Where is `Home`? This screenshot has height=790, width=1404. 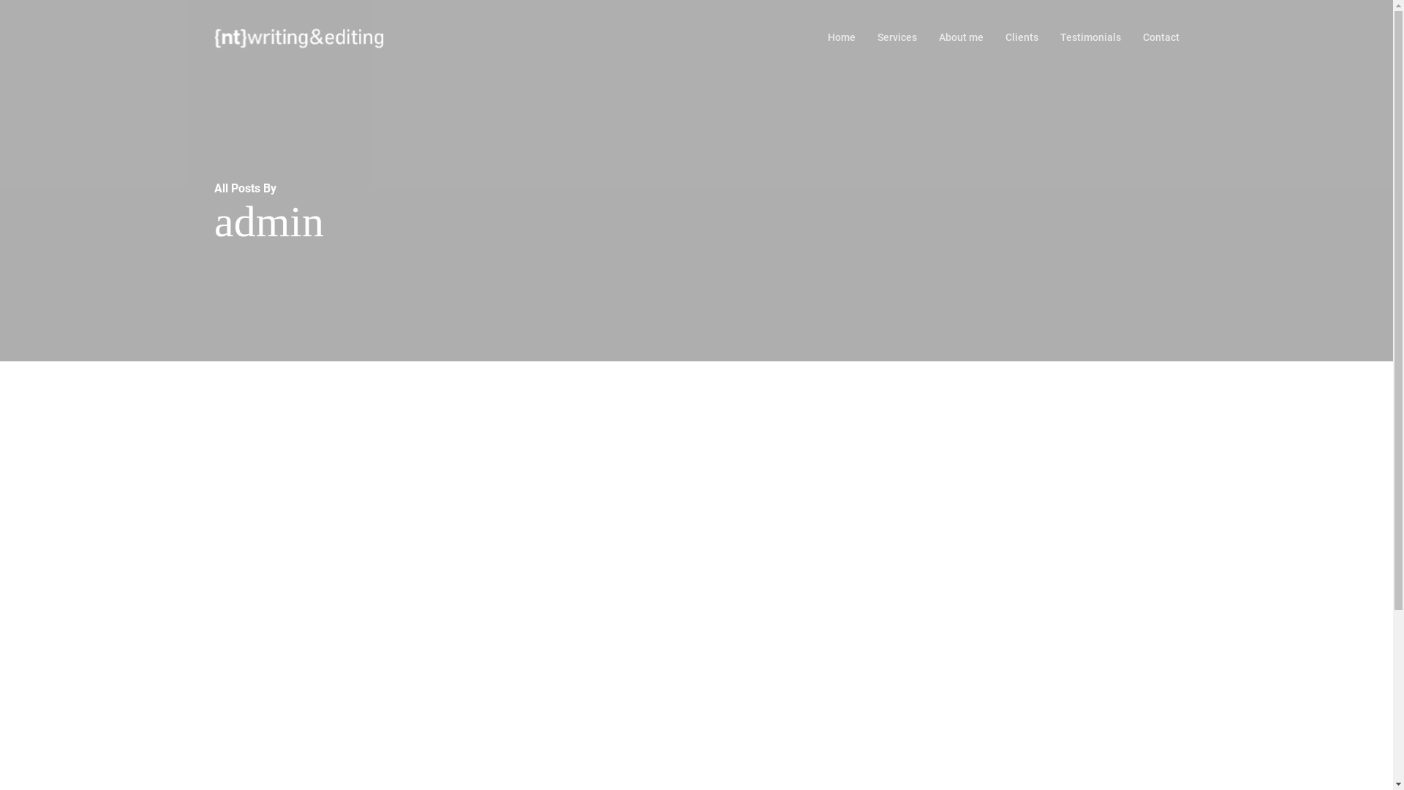 Home is located at coordinates (842, 37).